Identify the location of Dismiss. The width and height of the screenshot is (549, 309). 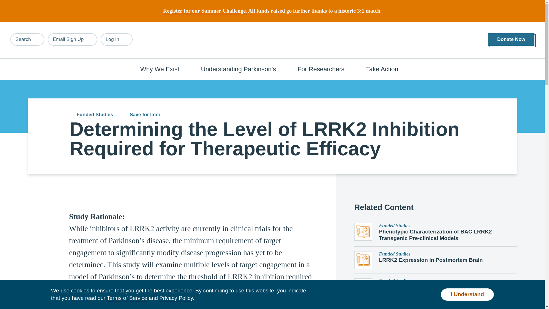
(491, 7).